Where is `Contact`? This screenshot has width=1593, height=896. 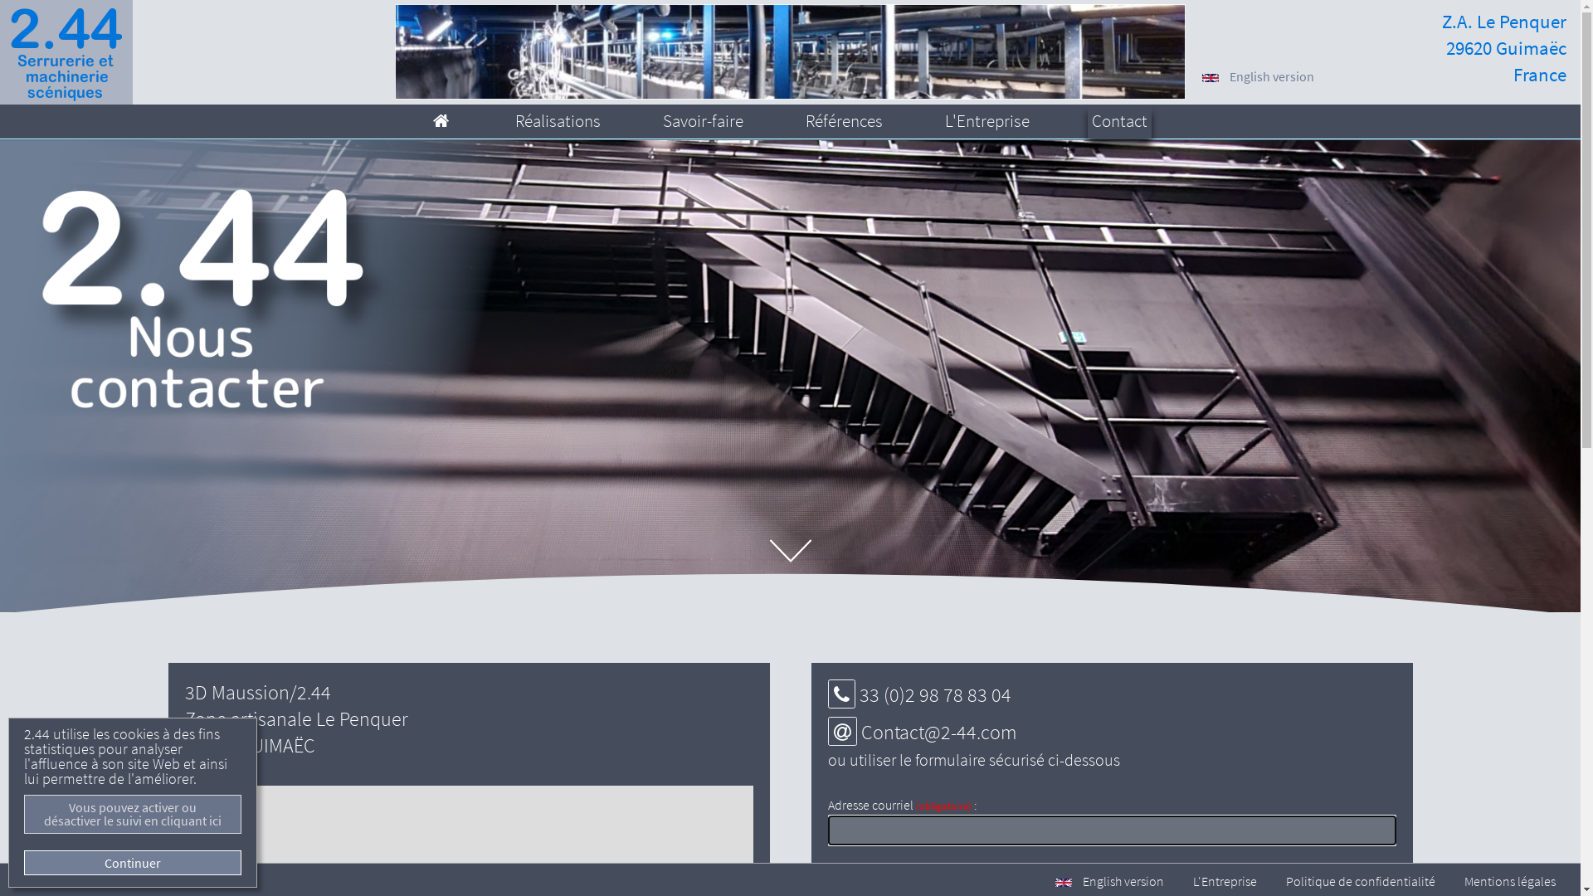
Contact is located at coordinates (1120, 121).